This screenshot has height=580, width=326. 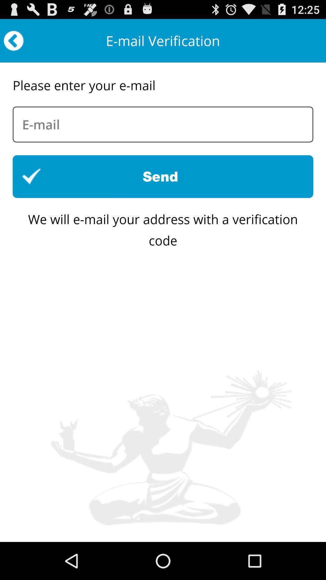 I want to click on add email address, so click(x=163, y=124).